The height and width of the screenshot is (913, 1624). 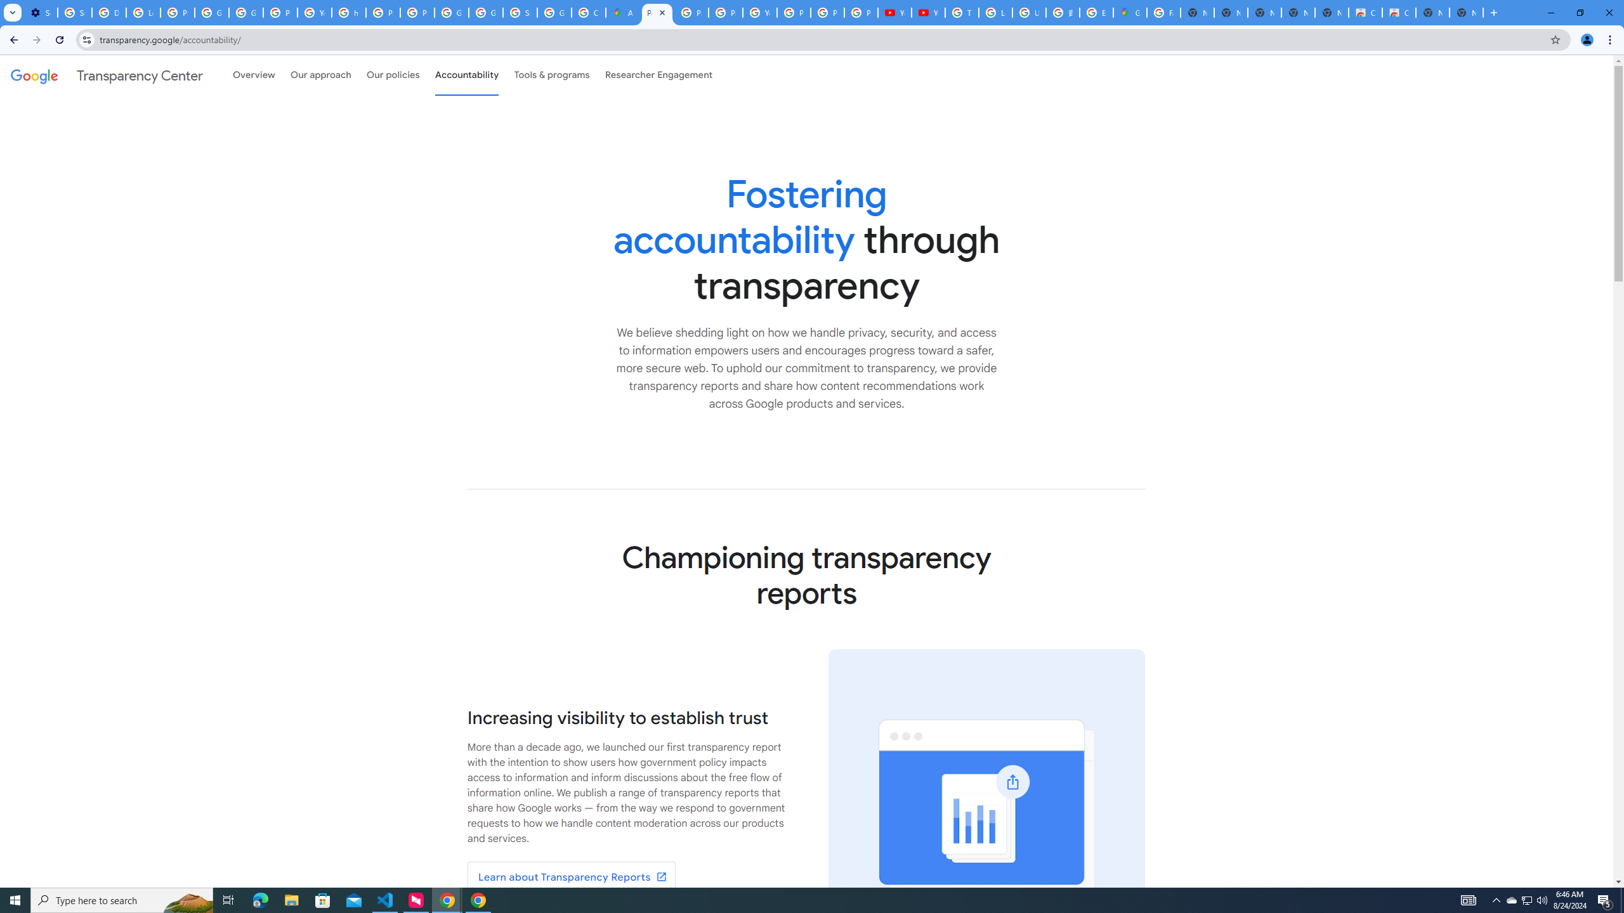 I want to click on Privacy Help Center - Policies Help, so click(x=383, y=13).